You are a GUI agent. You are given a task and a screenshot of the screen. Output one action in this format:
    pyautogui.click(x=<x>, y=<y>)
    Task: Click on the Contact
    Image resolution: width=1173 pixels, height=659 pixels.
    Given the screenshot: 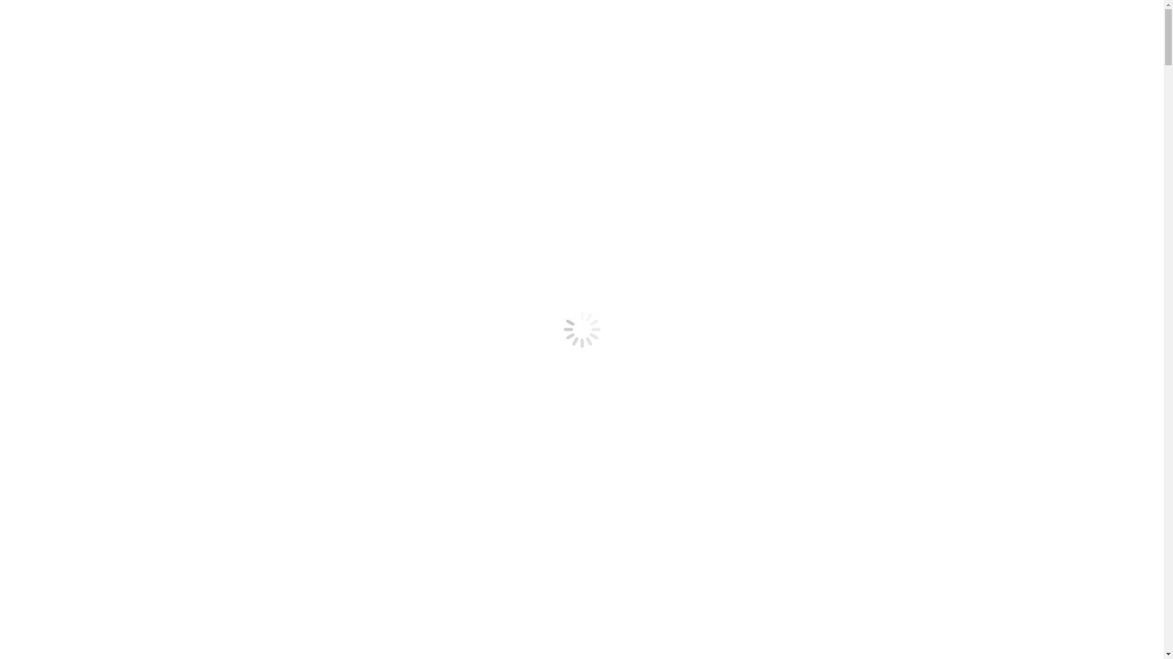 What is the action you would take?
    pyautogui.click(x=916, y=31)
    